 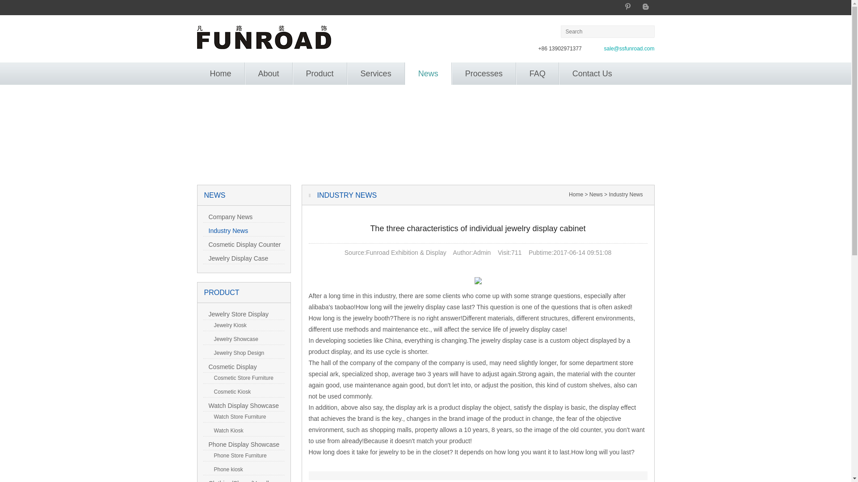 I want to click on Services, so click(x=375, y=74).